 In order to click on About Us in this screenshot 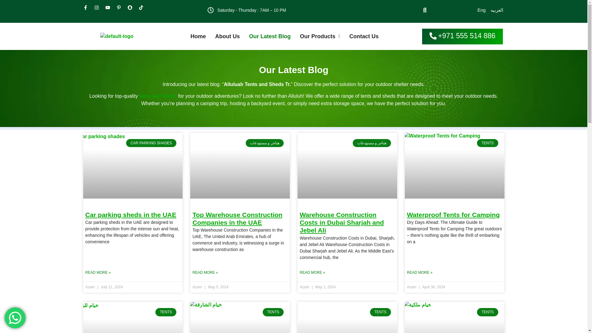, I will do `click(228, 36)`.